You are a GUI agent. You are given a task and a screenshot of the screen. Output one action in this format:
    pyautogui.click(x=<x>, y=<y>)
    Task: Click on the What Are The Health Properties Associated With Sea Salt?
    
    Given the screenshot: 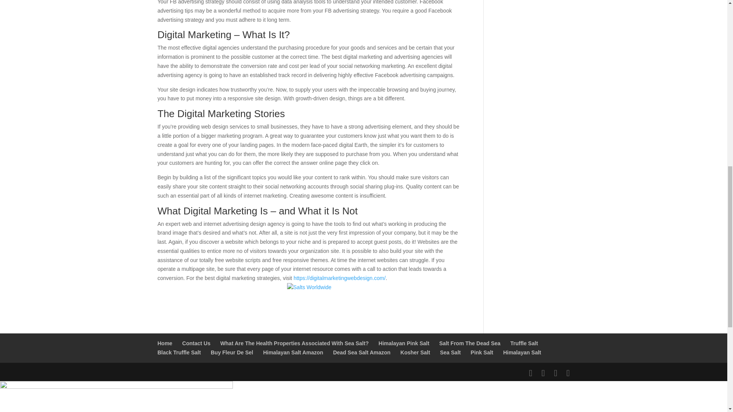 What is the action you would take?
    pyautogui.click(x=294, y=343)
    